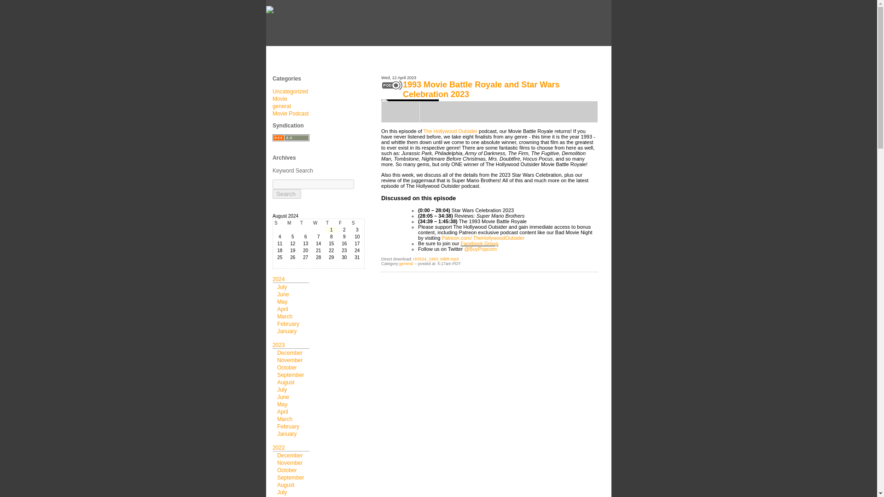  What do you see at coordinates (280, 99) in the screenshot?
I see `Movie` at bounding box center [280, 99].